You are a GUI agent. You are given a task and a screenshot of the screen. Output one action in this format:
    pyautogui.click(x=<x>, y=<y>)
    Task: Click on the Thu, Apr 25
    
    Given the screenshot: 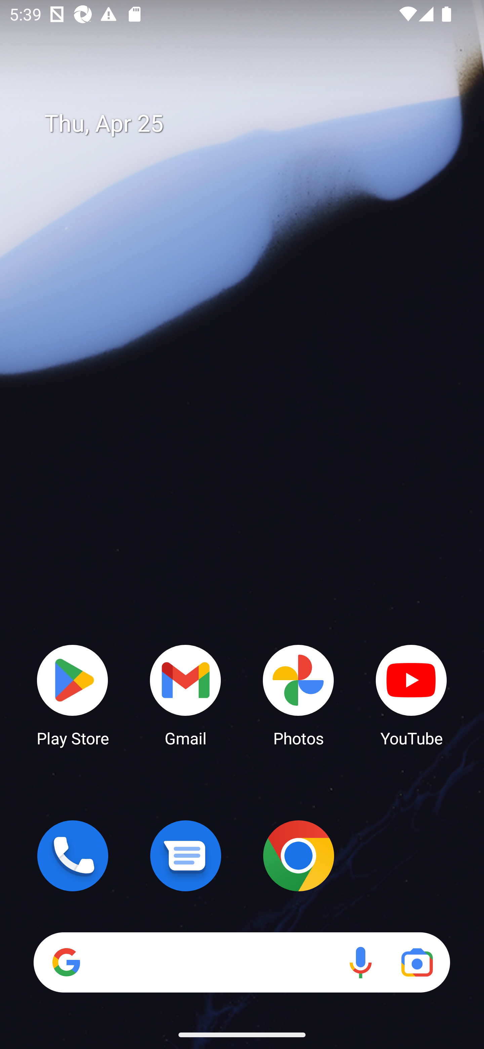 What is the action you would take?
    pyautogui.click(x=251, y=124)
    